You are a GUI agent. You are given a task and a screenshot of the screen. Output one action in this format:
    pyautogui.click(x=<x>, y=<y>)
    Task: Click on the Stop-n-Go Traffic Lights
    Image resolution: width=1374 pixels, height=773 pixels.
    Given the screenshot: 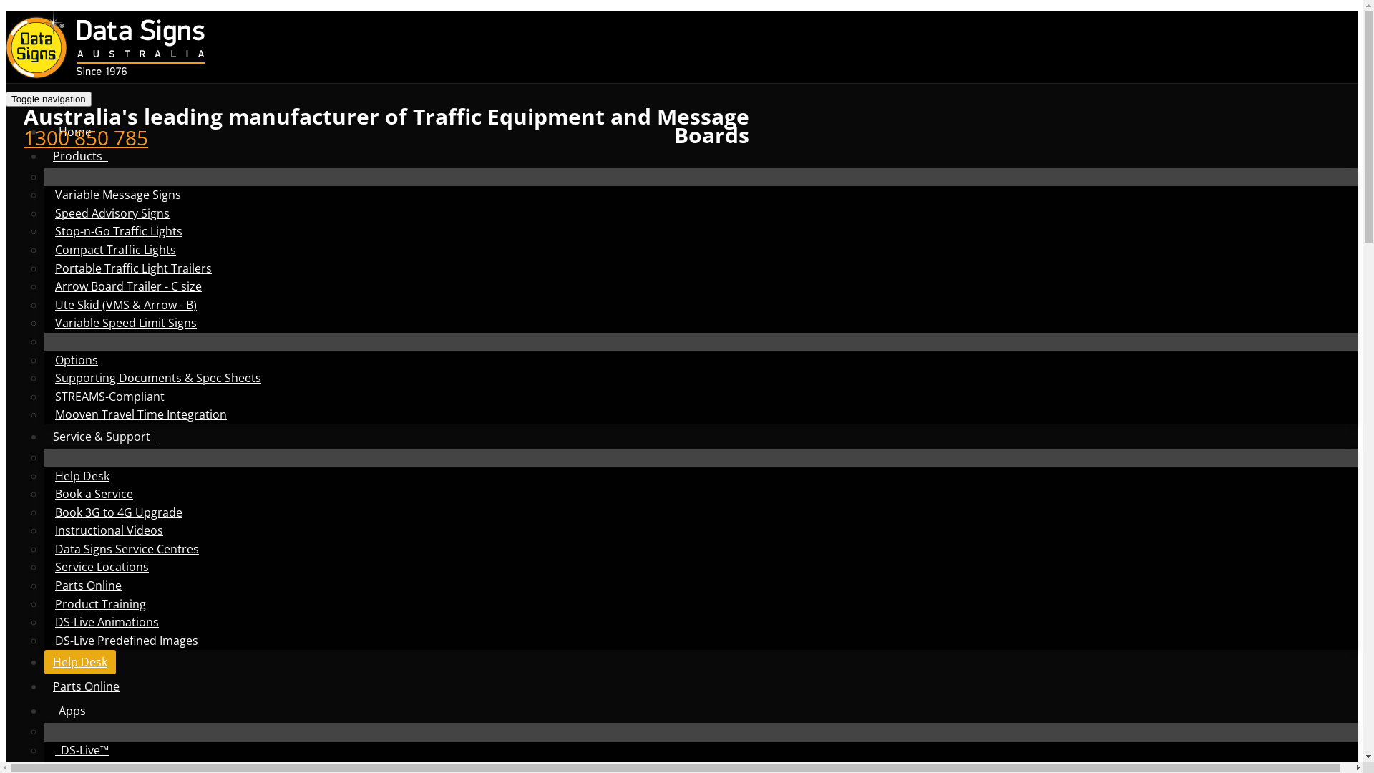 What is the action you would take?
    pyautogui.click(x=119, y=231)
    